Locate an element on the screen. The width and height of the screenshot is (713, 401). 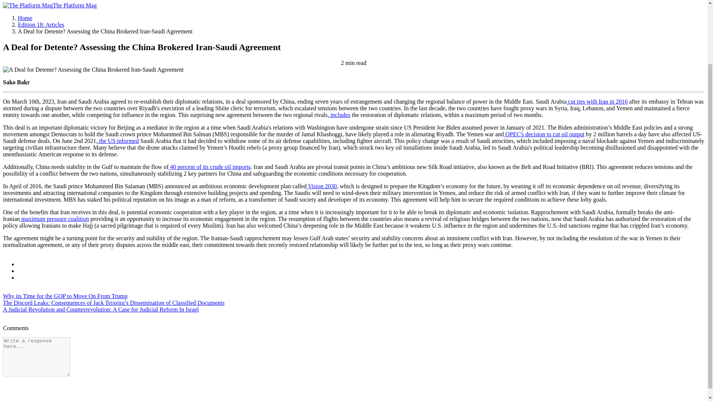
 the US informed is located at coordinates (118, 141).